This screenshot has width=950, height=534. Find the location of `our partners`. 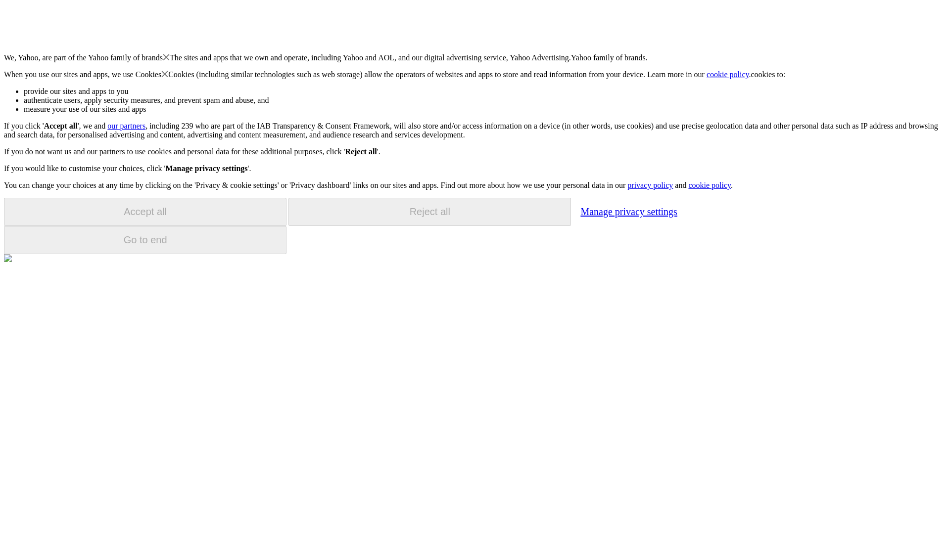

our partners is located at coordinates (126, 126).